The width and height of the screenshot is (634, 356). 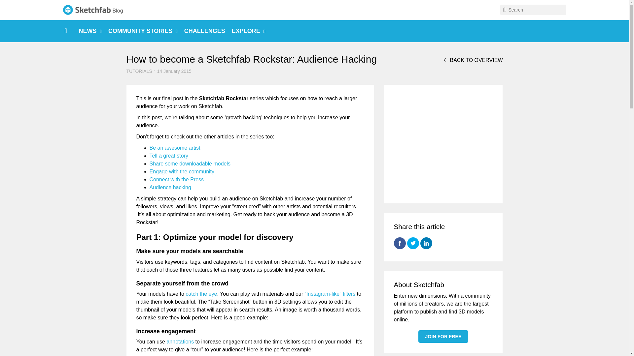 What do you see at coordinates (249, 31) in the screenshot?
I see `EXPLORE` at bounding box center [249, 31].